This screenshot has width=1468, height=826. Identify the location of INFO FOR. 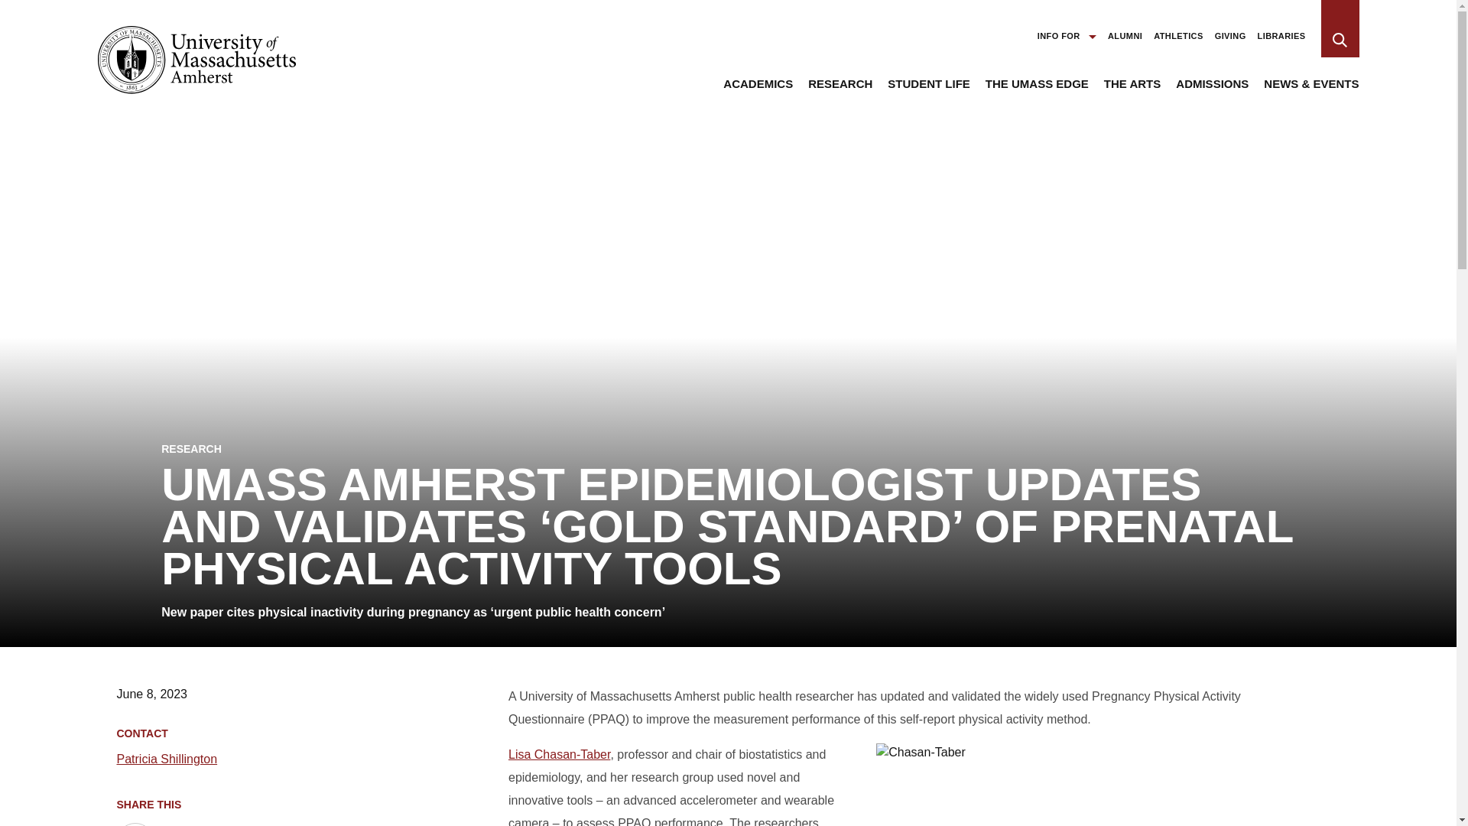
(1067, 41).